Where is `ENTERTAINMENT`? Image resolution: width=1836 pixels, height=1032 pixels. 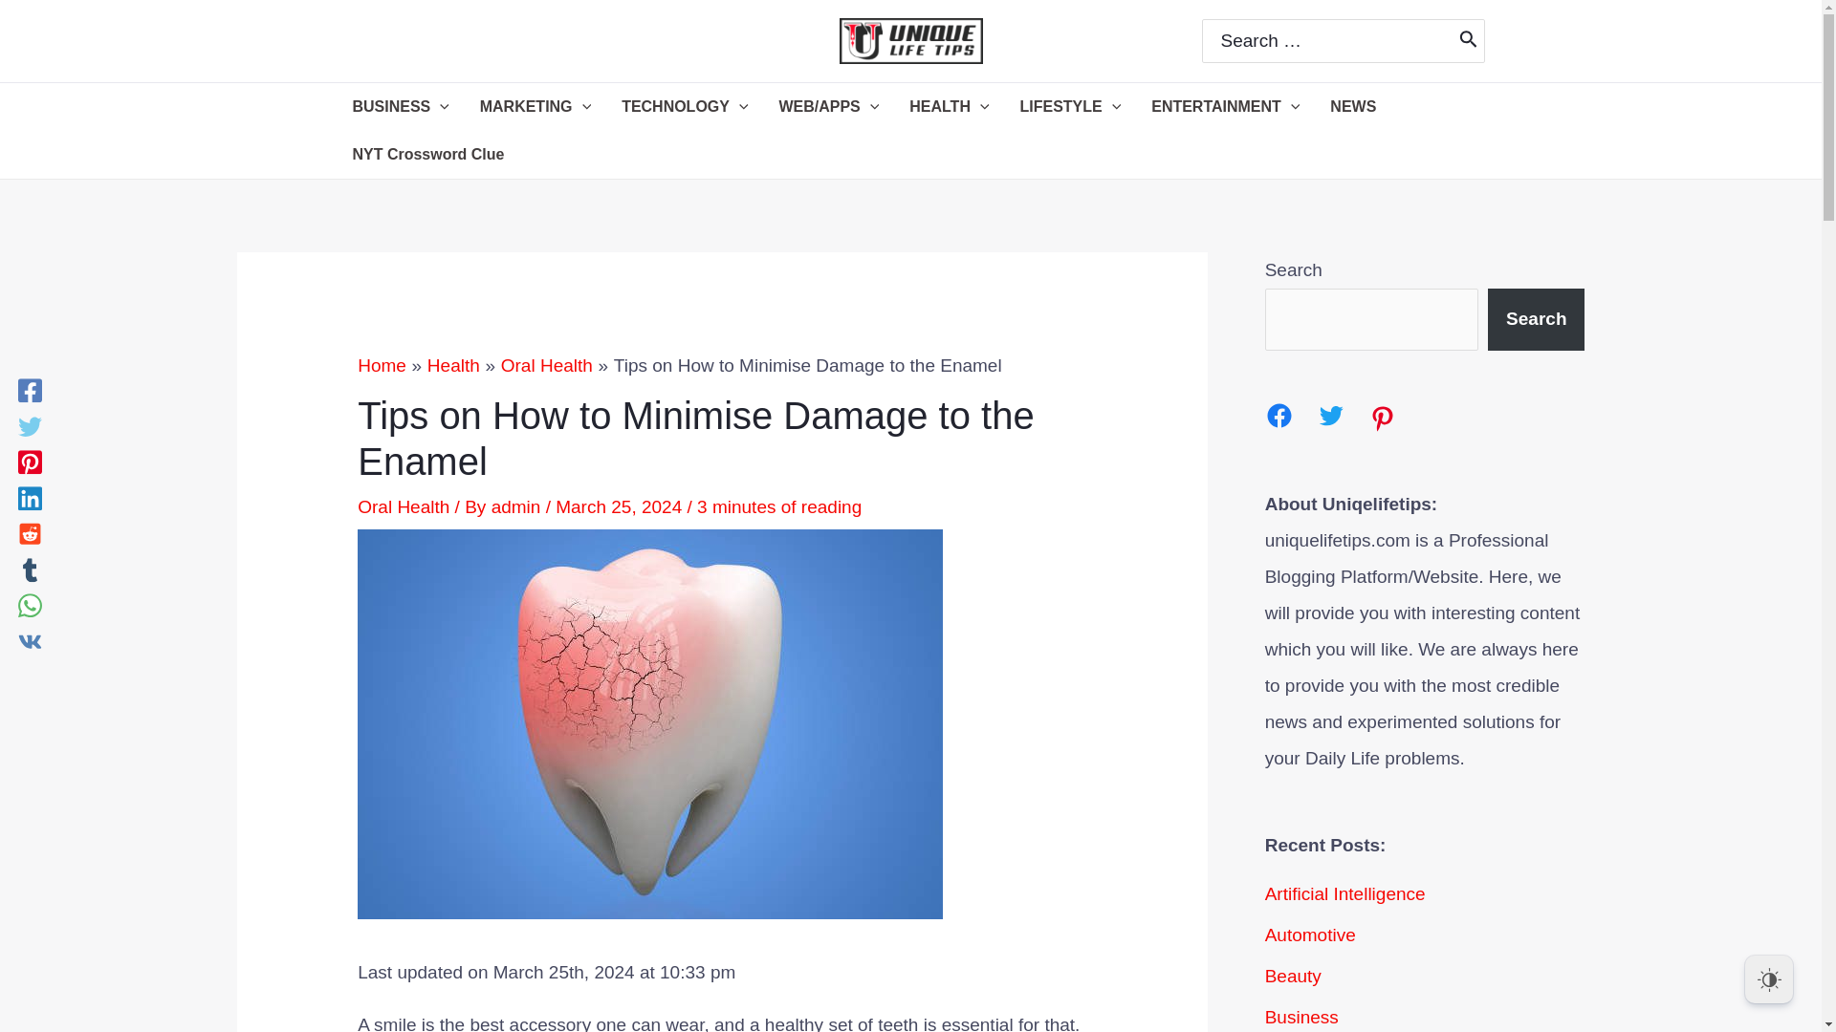 ENTERTAINMENT is located at coordinates (1225, 107).